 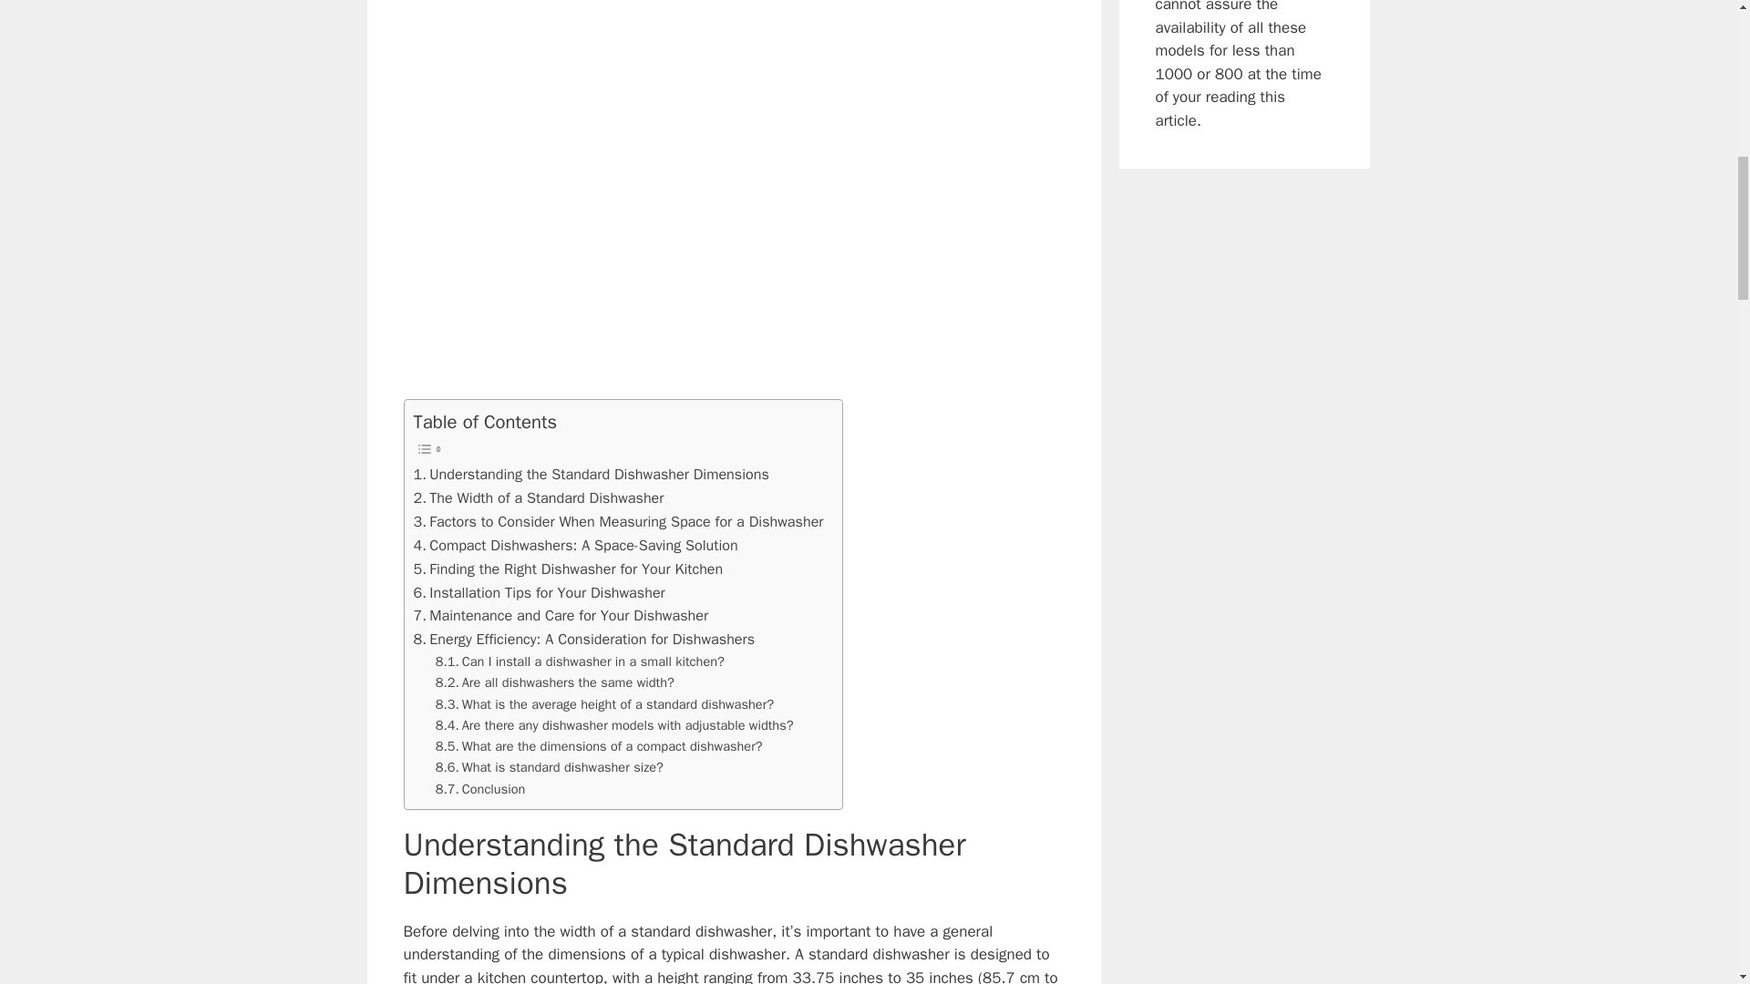 What do you see at coordinates (576, 546) in the screenshot?
I see `Compact Dishwashers: A Space-Saving Solution` at bounding box center [576, 546].